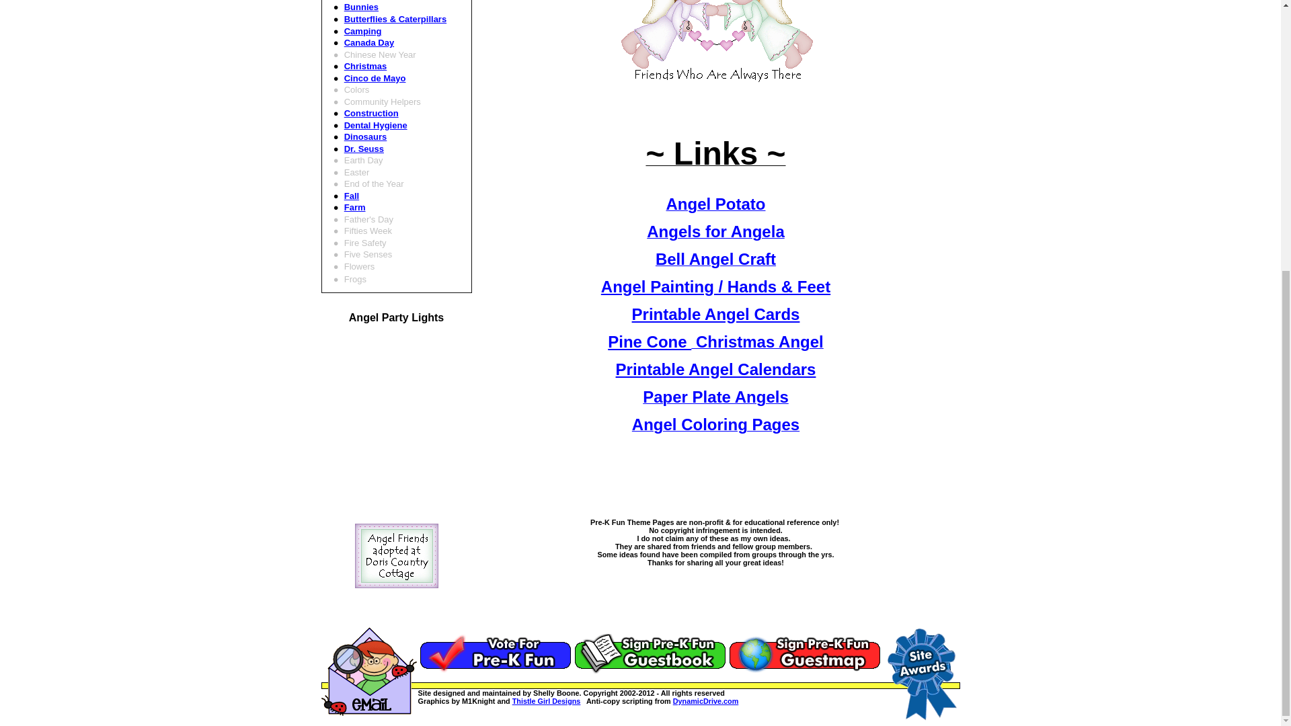 The height and width of the screenshot is (726, 1291). Describe the element at coordinates (375, 78) in the screenshot. I see `Cinco de Mayo` at that location.